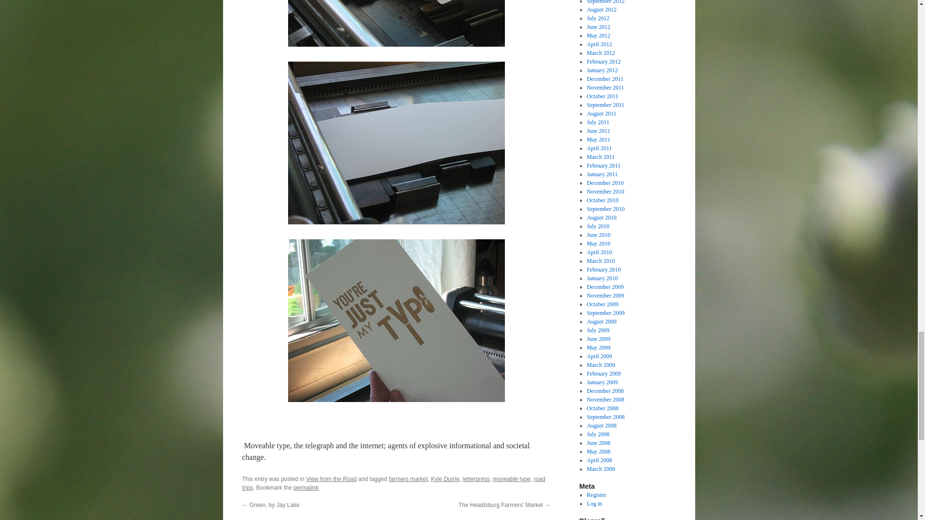  Describe the element at coordinates (476, 479) in the screenshot. I see `letterpress` at that location.